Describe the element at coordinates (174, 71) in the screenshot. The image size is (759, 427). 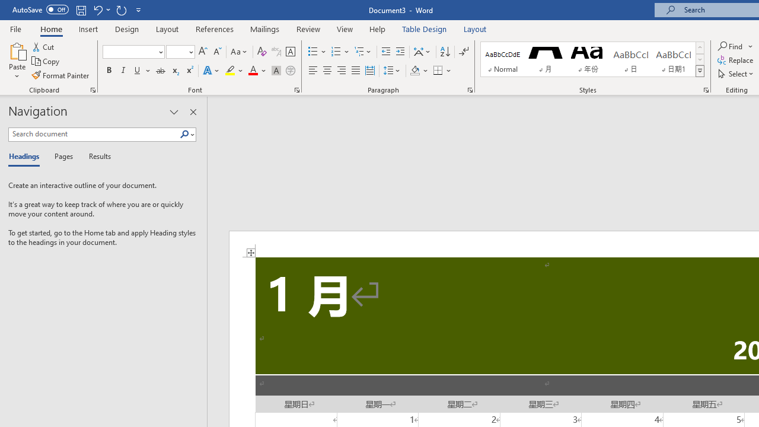
I see `Subscript` at that location.